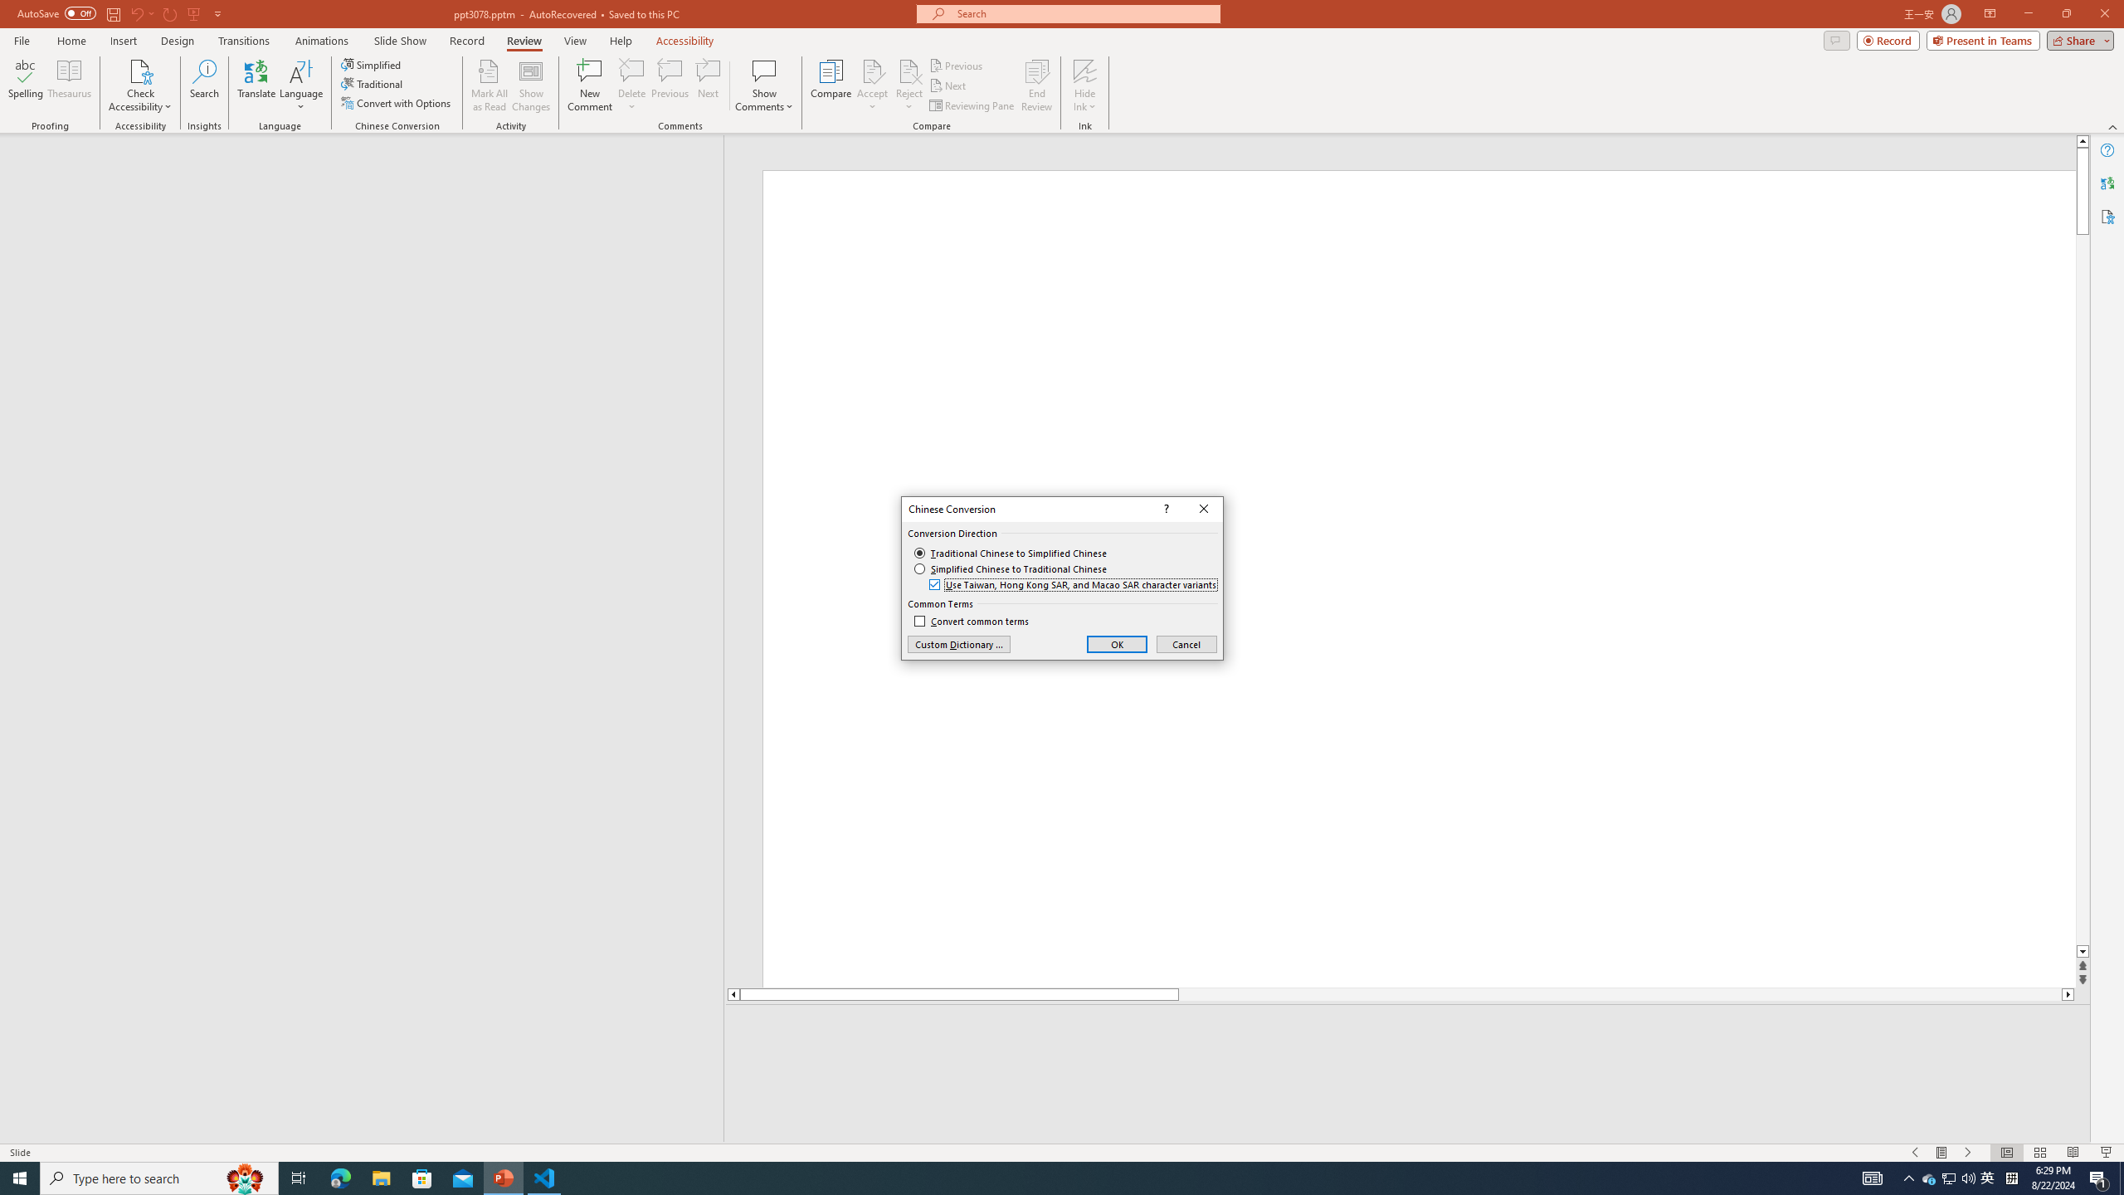 Image resolution: width=2124 pixels, height=1195 pixels. I want to click on Next, so click(948, 86).